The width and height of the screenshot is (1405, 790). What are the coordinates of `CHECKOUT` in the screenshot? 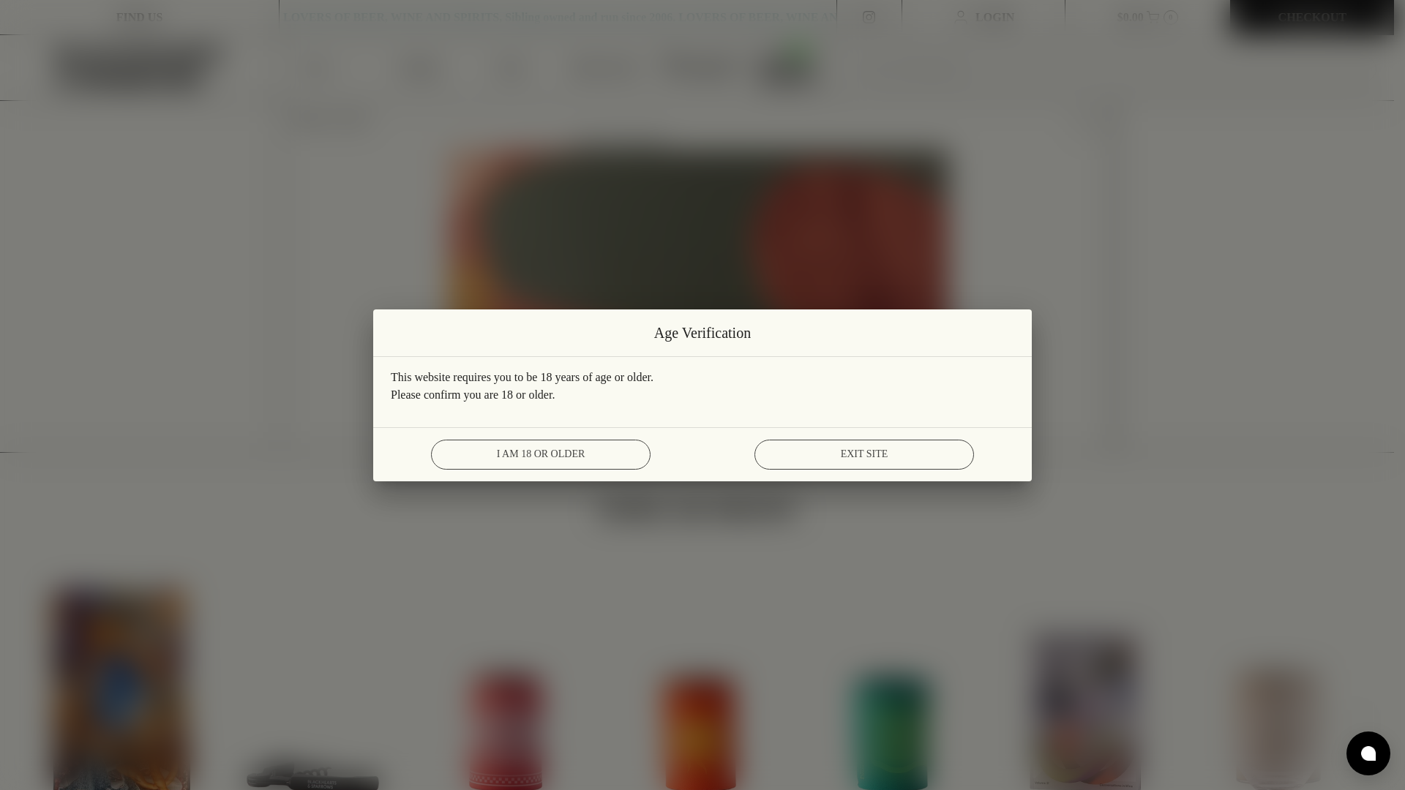 It's located at (1313, 18).